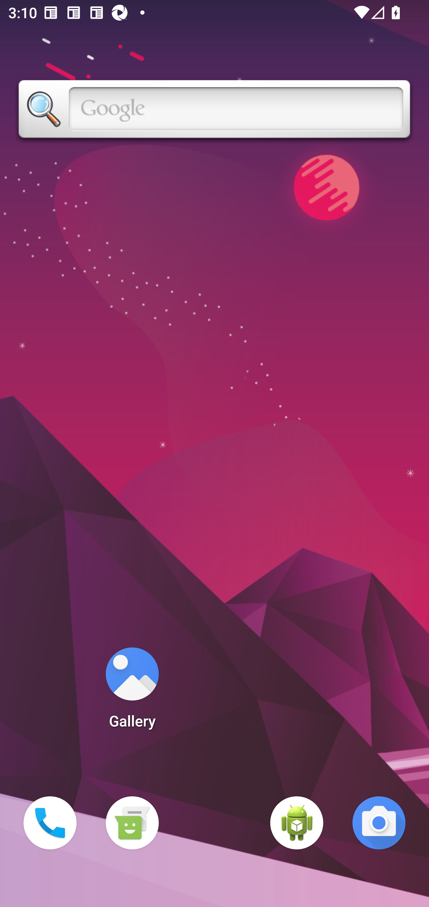  I want to click on Gallery, so click(132, 692).